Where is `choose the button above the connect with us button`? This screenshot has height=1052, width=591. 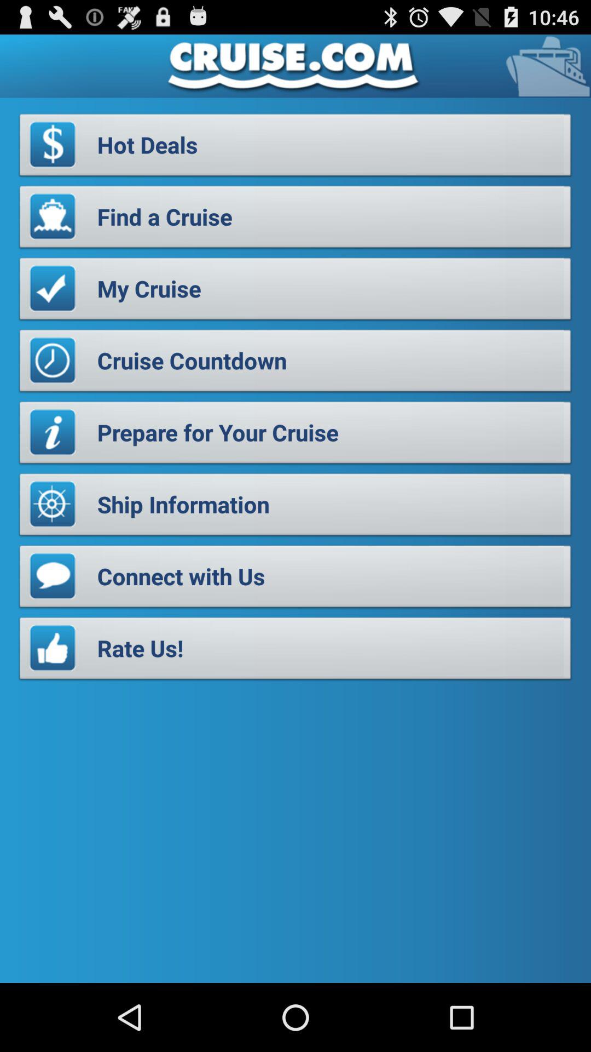 choose the button above the connect with us button is located at coordinates (296, 507).